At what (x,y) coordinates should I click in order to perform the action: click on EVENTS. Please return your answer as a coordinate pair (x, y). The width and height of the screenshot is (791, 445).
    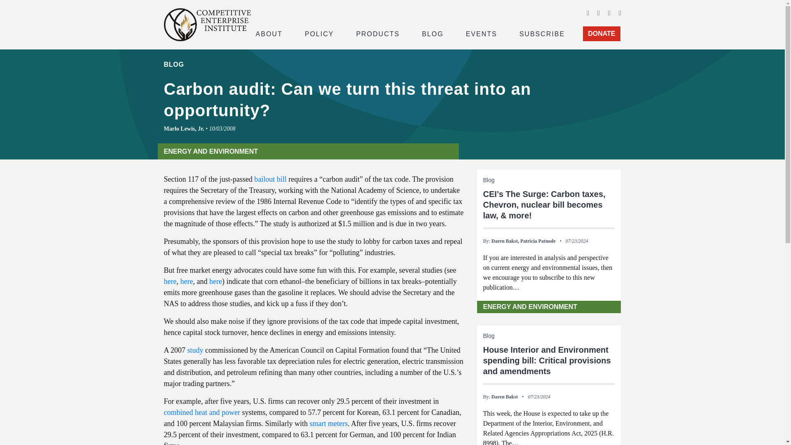
    Looking at the image, I should click on (482, 33).